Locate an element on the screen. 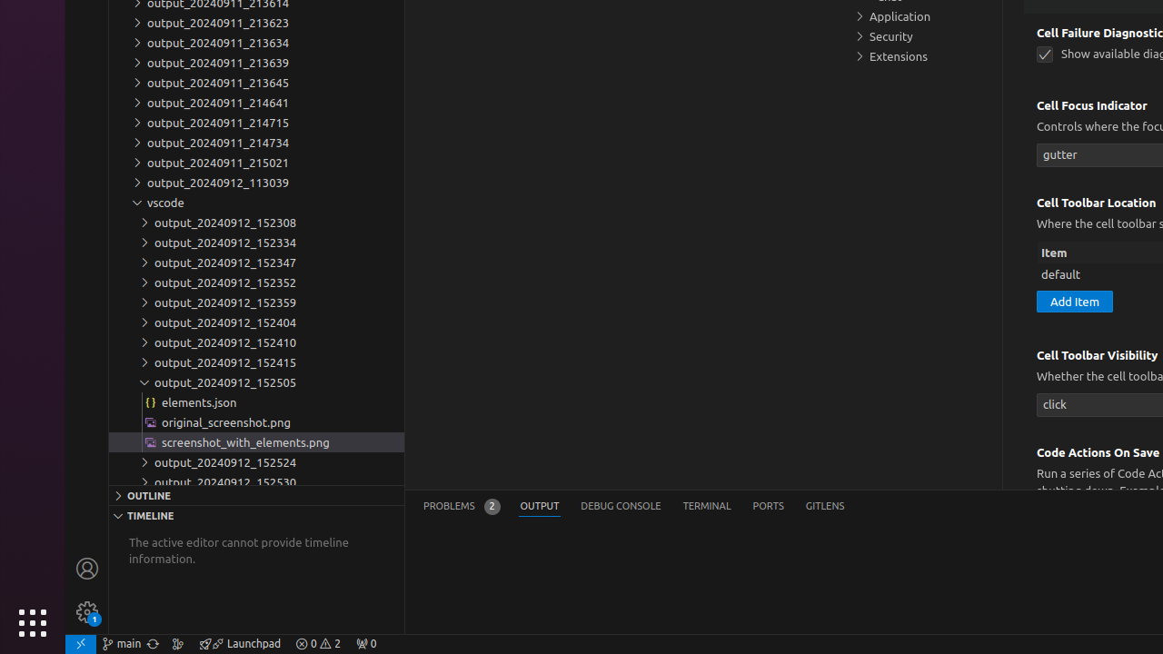 This screenshot has height=654, width=1163. output_20240912_152524 is located at coordinates (256, 462).